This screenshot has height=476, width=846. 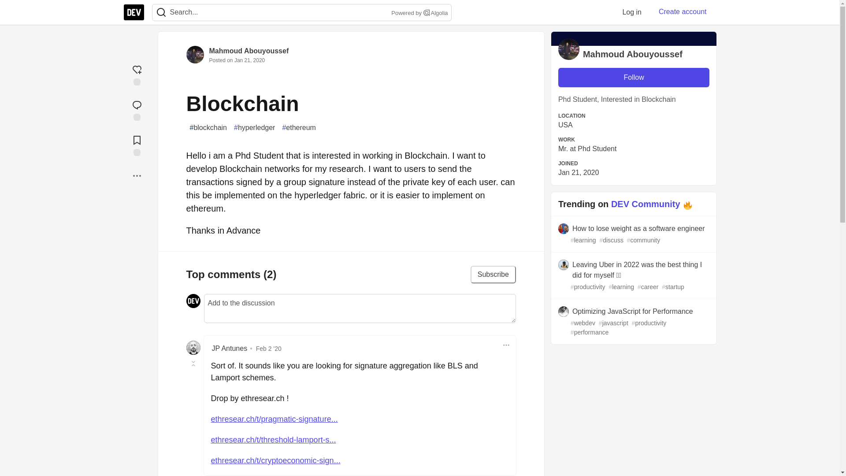 What do you see at coordinates (269, 348) in the screenshot?
I see `Sunday, February 2, 2020 at 8:18:33 PM` at bounding box center [269, 348].